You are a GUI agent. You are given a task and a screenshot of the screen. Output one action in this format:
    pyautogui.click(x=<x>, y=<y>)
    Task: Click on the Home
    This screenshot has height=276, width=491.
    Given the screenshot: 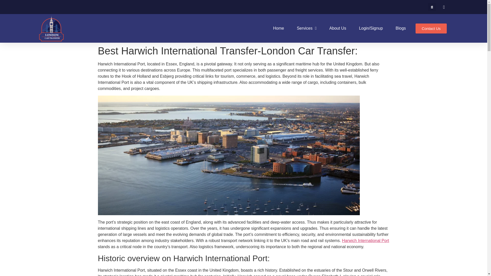 What is the action you would take?
    pyautogui.click(x=278, y=28)
    